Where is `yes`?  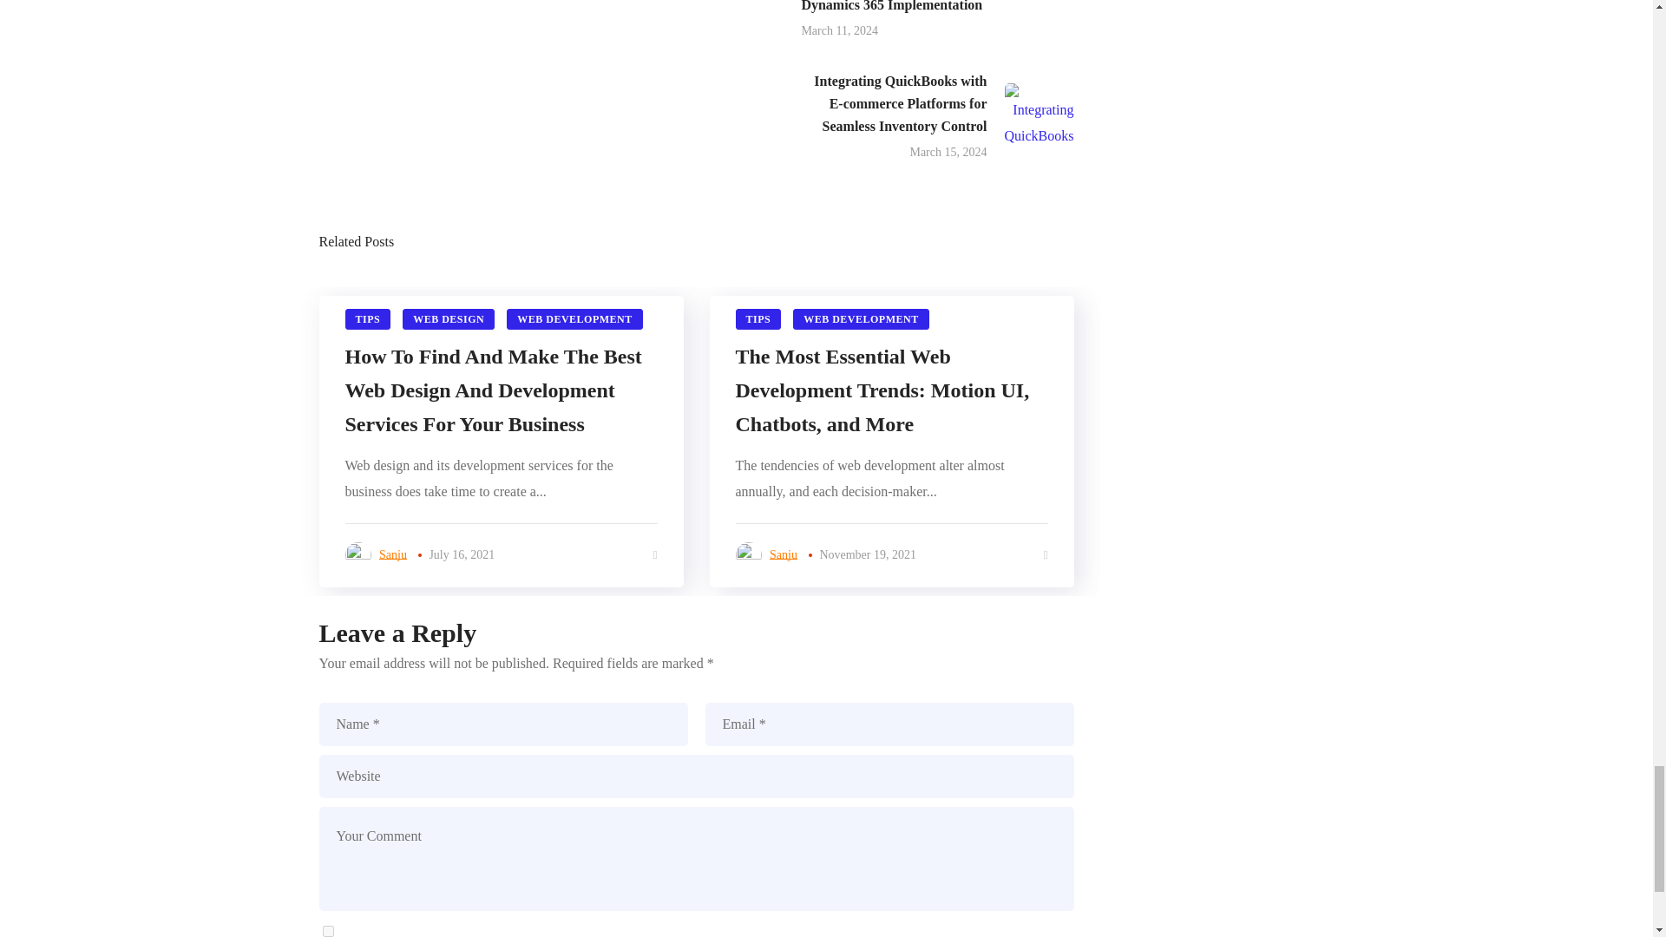 yes is located at coordinates (328, 932).